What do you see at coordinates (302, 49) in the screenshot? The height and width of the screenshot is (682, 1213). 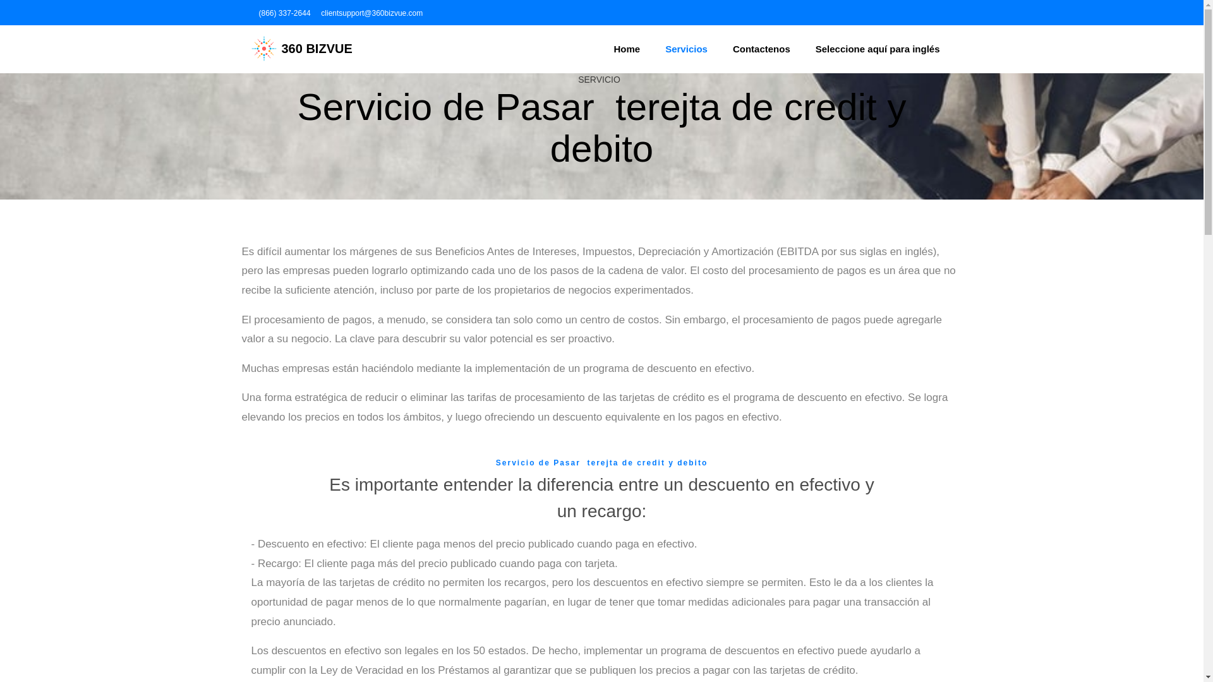 I see `360 BIZVUE` at bounding box center [302, 49].